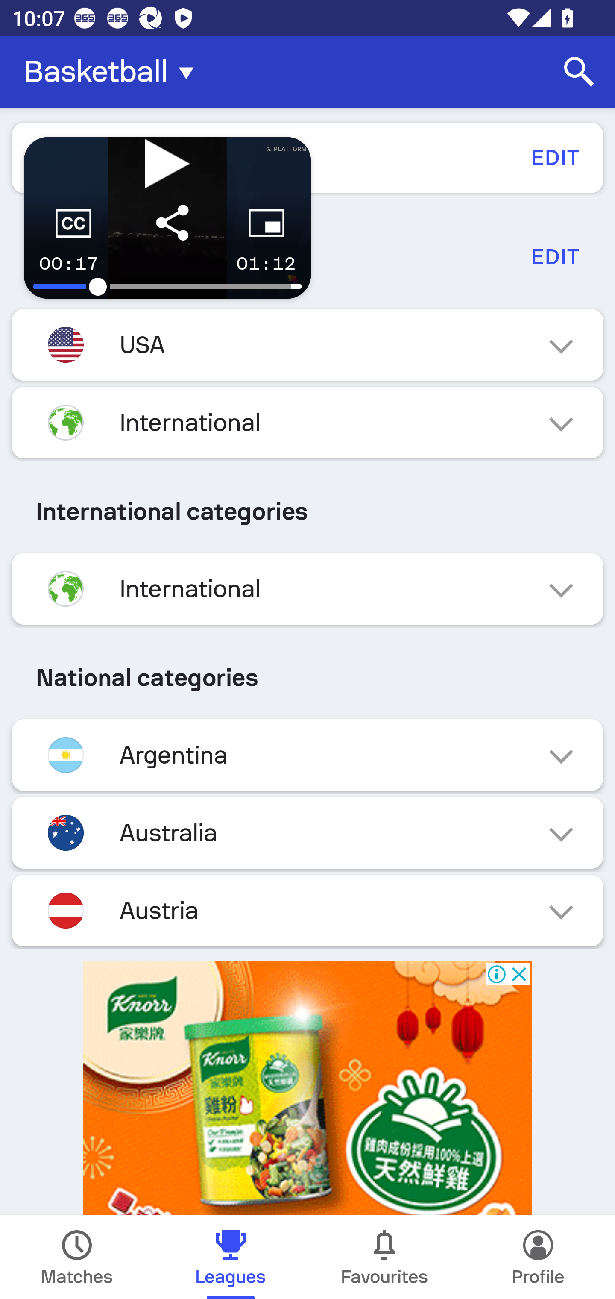 Image resolution: width=615 pixels, height=1299 pixels. Describe the element at coordinates (77, 1257) in the screenshot. I see `Matches` at that location.